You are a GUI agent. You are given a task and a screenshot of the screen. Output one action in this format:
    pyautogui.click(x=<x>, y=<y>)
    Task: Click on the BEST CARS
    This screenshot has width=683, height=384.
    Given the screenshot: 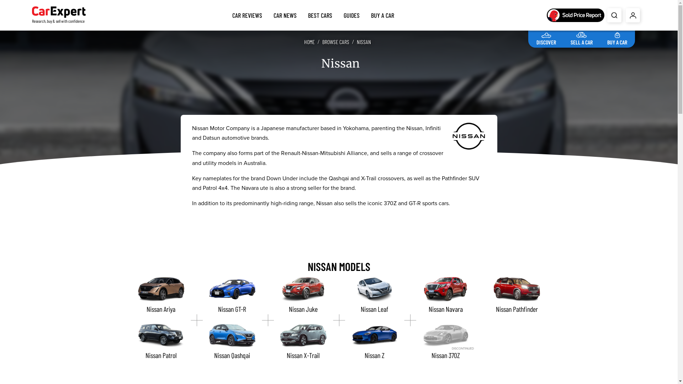 What is the action you would take?
    pyautogui.click(x=320, y=14)
    